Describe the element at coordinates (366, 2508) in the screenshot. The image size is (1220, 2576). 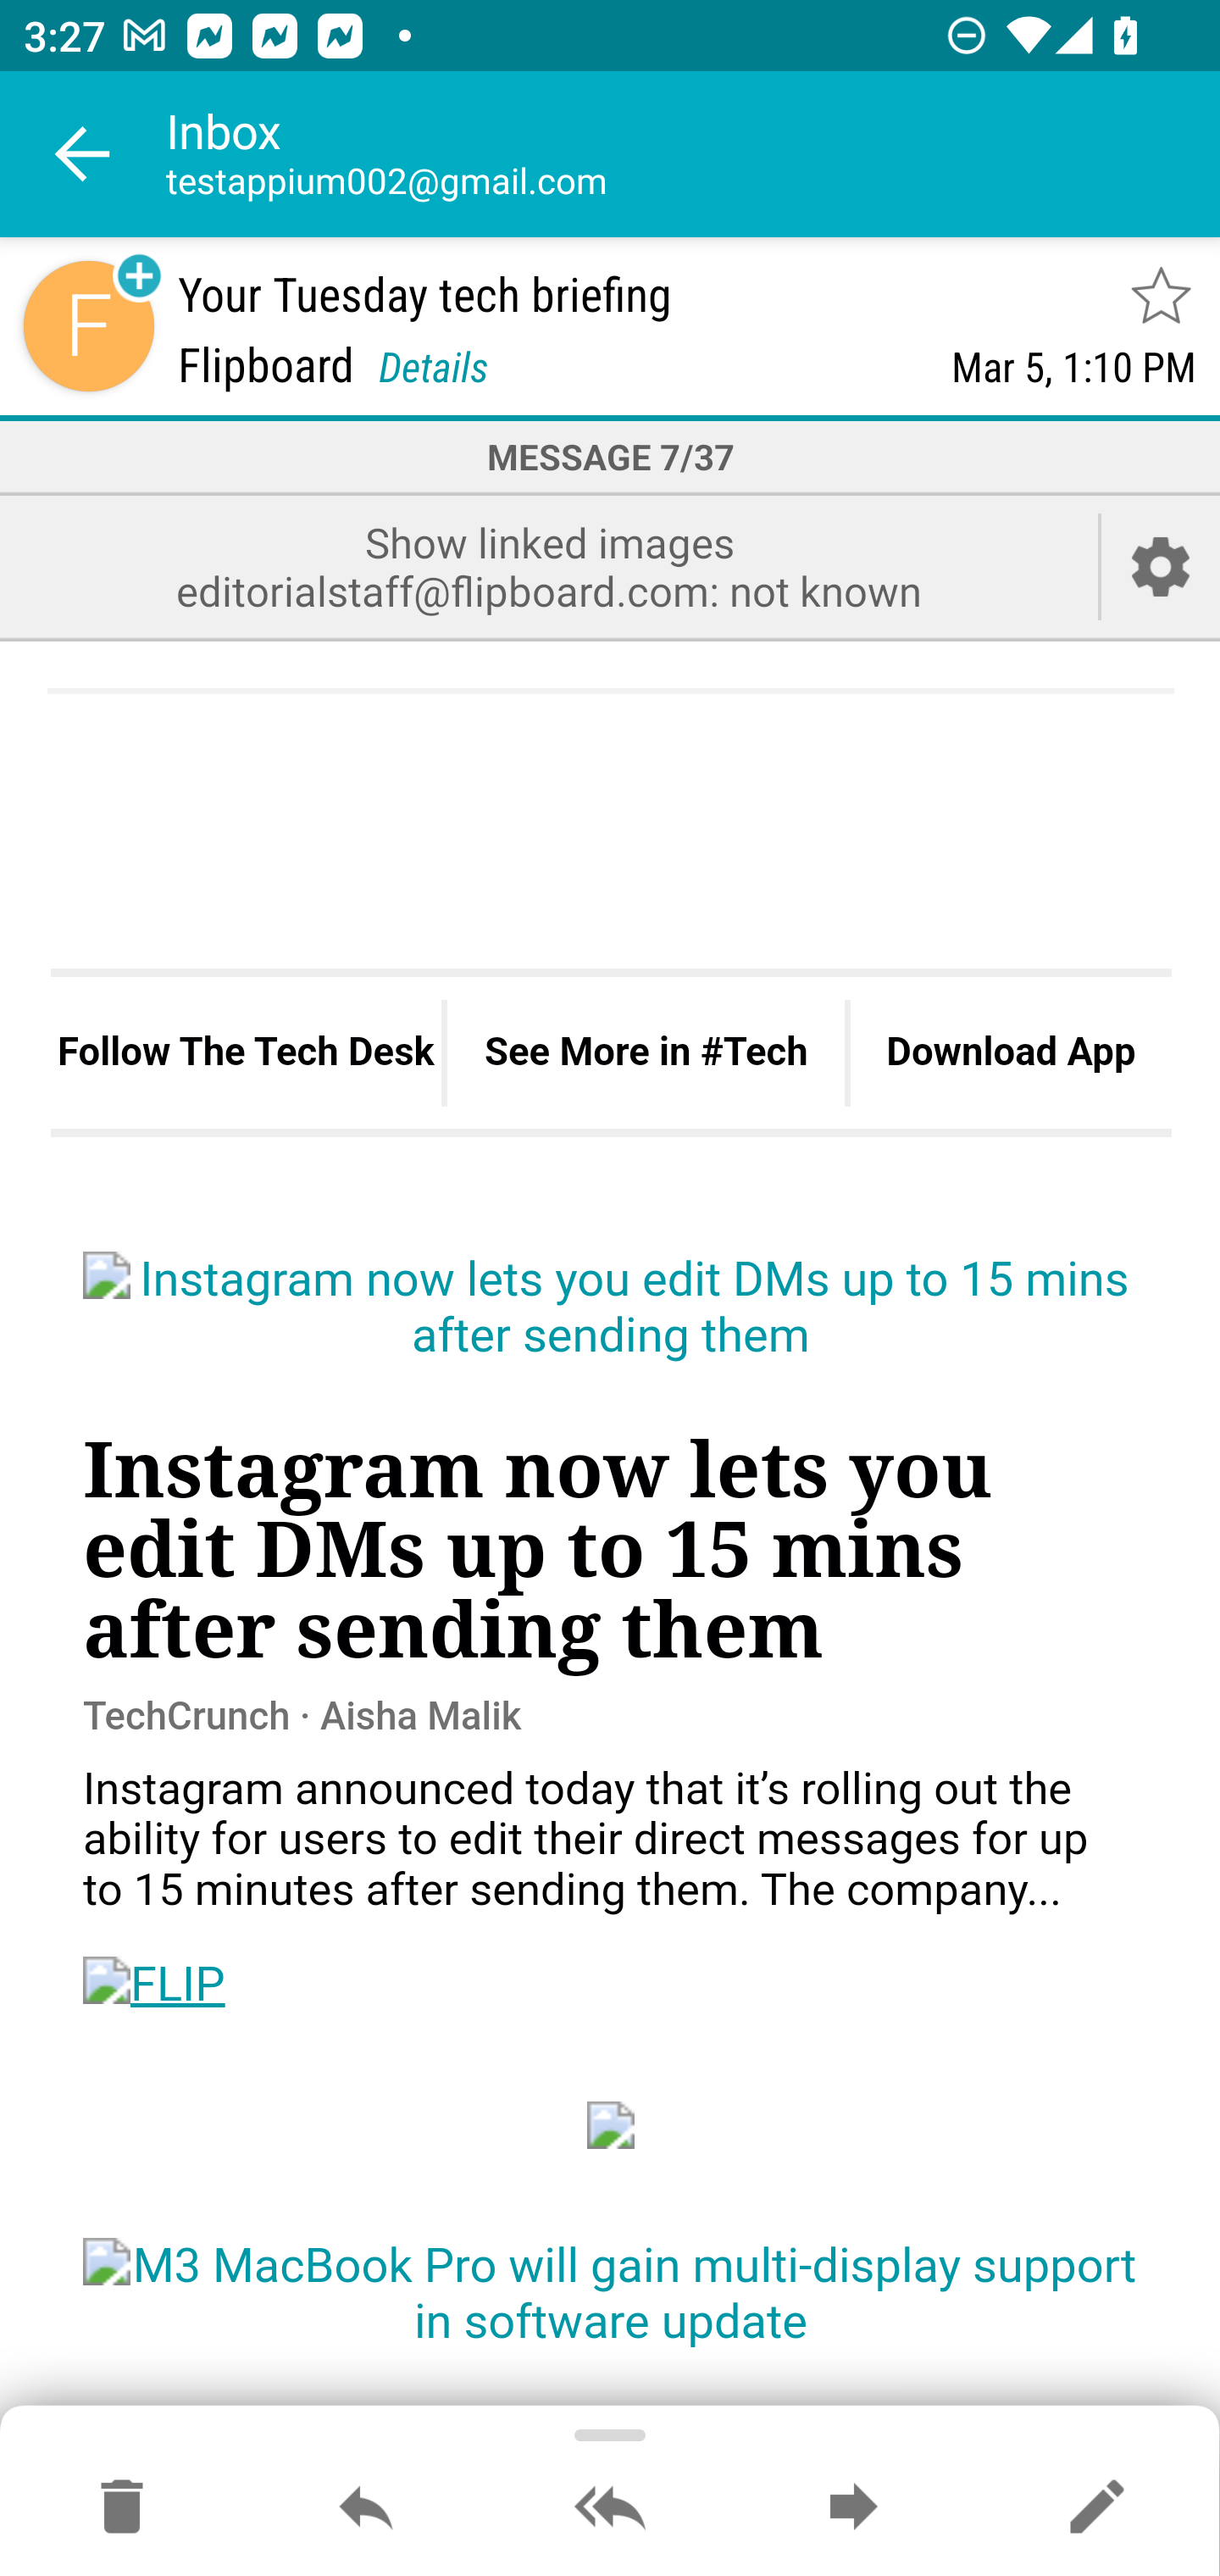
I see `Reply` at that location.